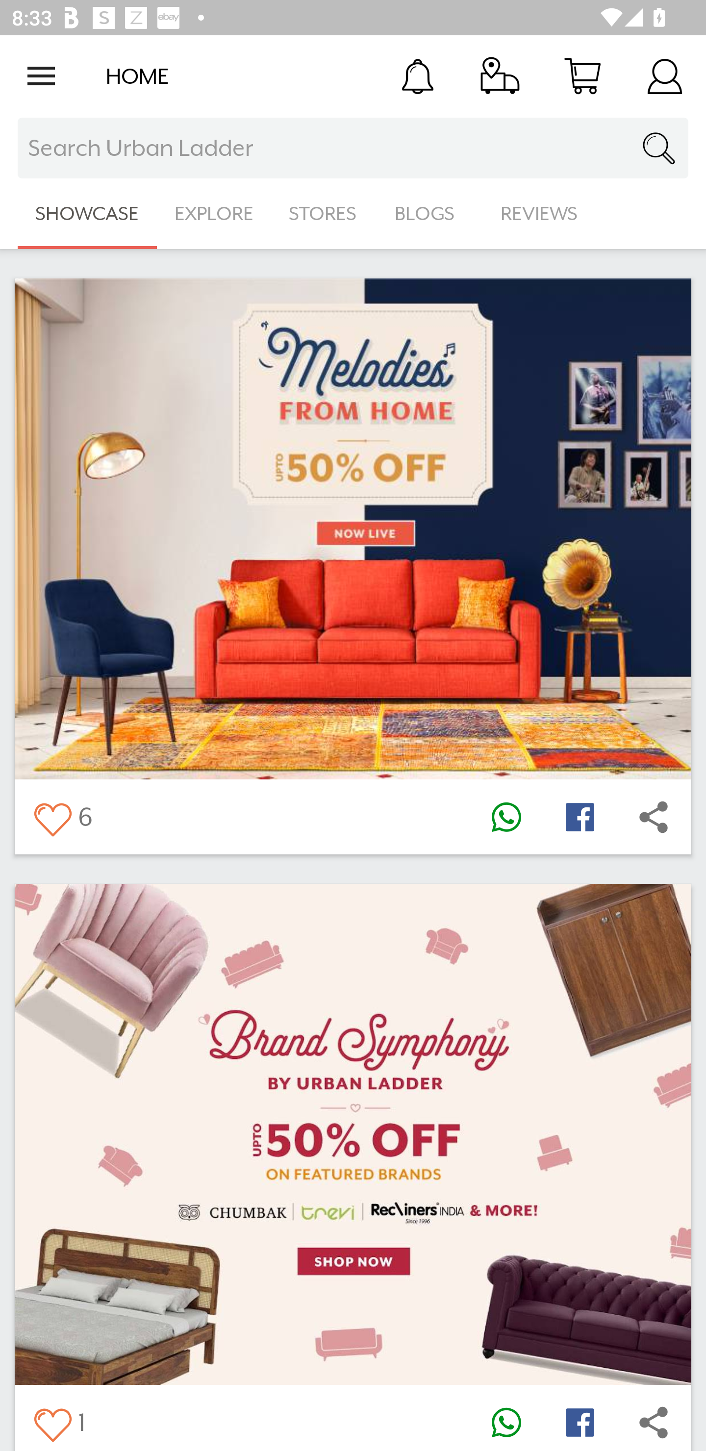 This screenshot has height=1451, width=706. I want to click on Track Order, so click(500, 75).